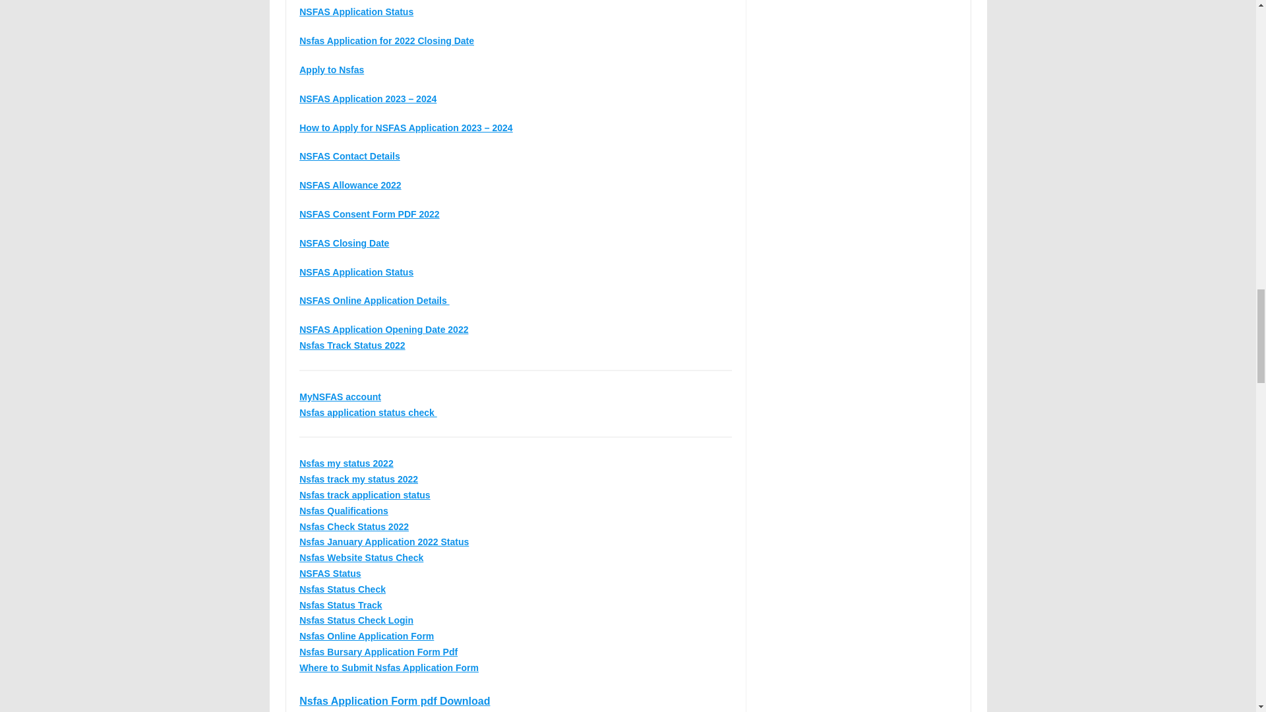  Describe the element at coordinates (356, 11) in the screenshot. I see `NSFAS Application Status` at that location.